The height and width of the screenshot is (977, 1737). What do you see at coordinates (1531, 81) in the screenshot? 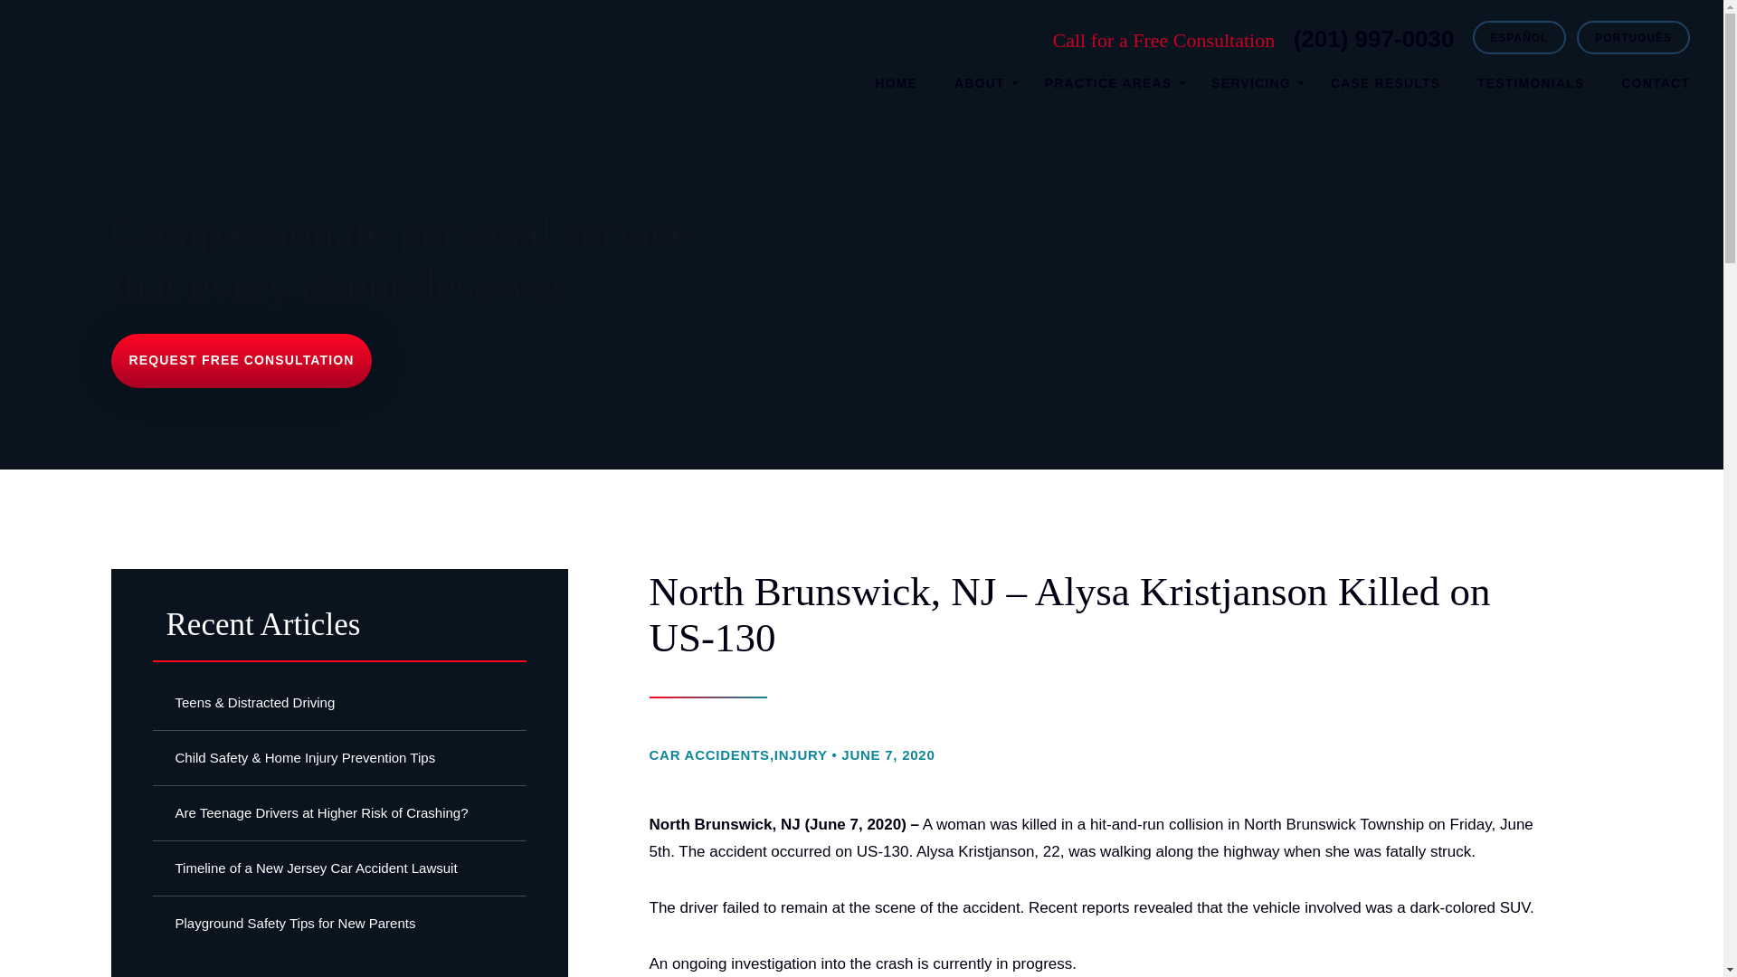
I see `TESTIMONIALS` at bounding box center [1531, 81].